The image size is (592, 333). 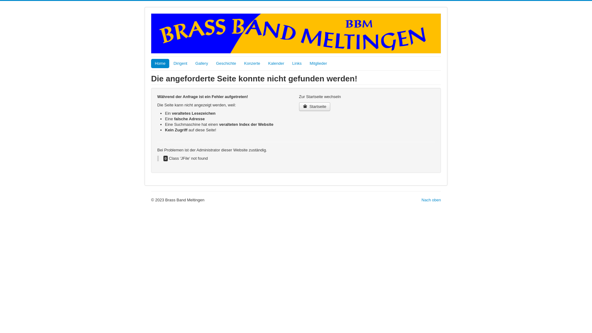 What do you see at coordinates (181, 64) in the screenshot?
I see `Dirigent` at bounding box center [181, 64].